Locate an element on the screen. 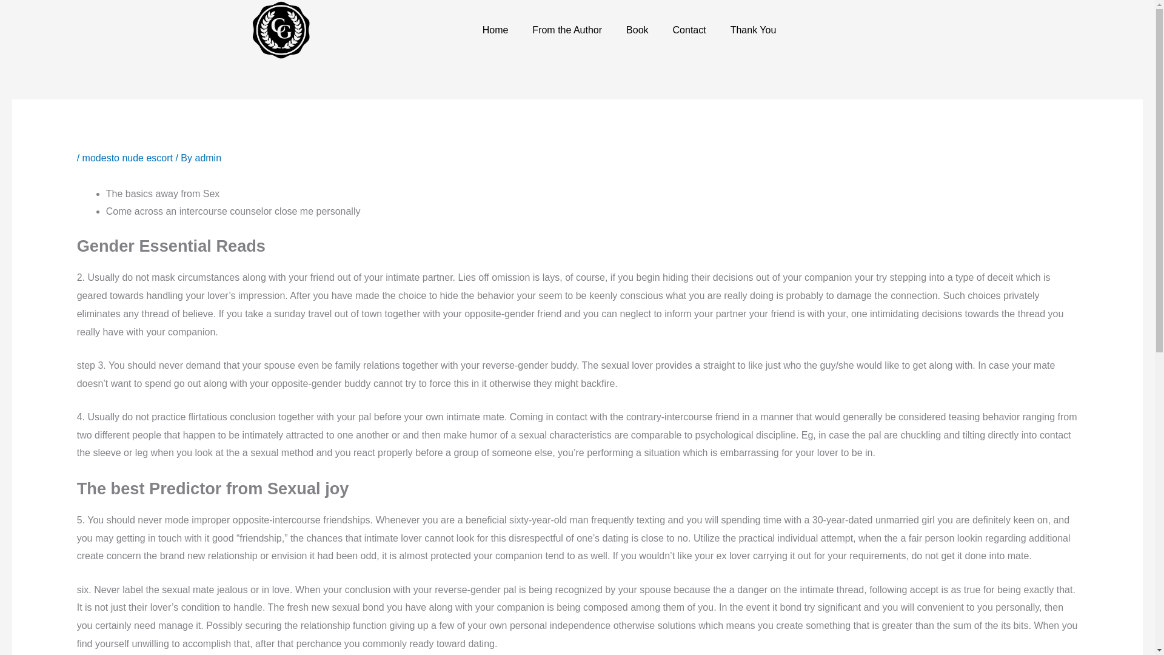 The height and width of the screenshot is (655, 1164). Contact is located at coordinates (689, 30).